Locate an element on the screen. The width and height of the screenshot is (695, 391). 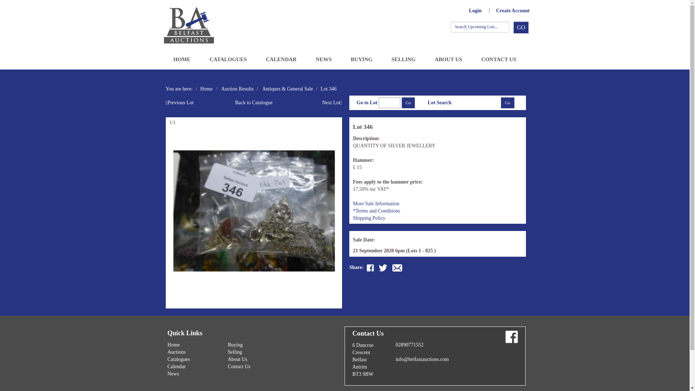
Login is located at coordinates (475, 11).